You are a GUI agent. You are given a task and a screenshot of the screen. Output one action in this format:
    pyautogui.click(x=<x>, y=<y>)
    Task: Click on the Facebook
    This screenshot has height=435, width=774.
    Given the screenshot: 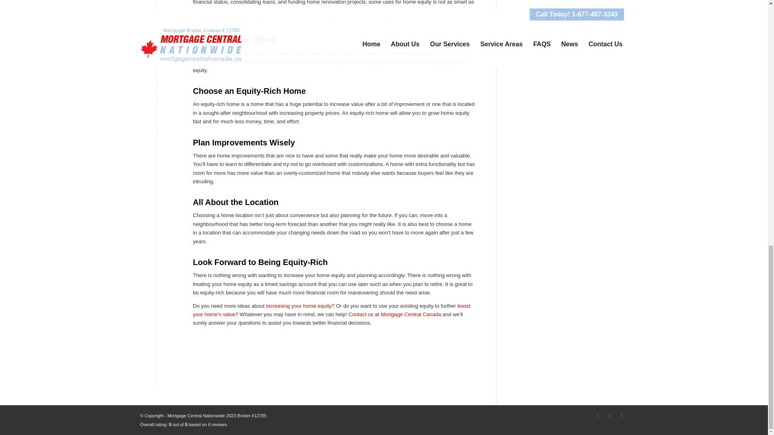 What is the action you would take?
    pyautogui.click(x=622, y=416)
    